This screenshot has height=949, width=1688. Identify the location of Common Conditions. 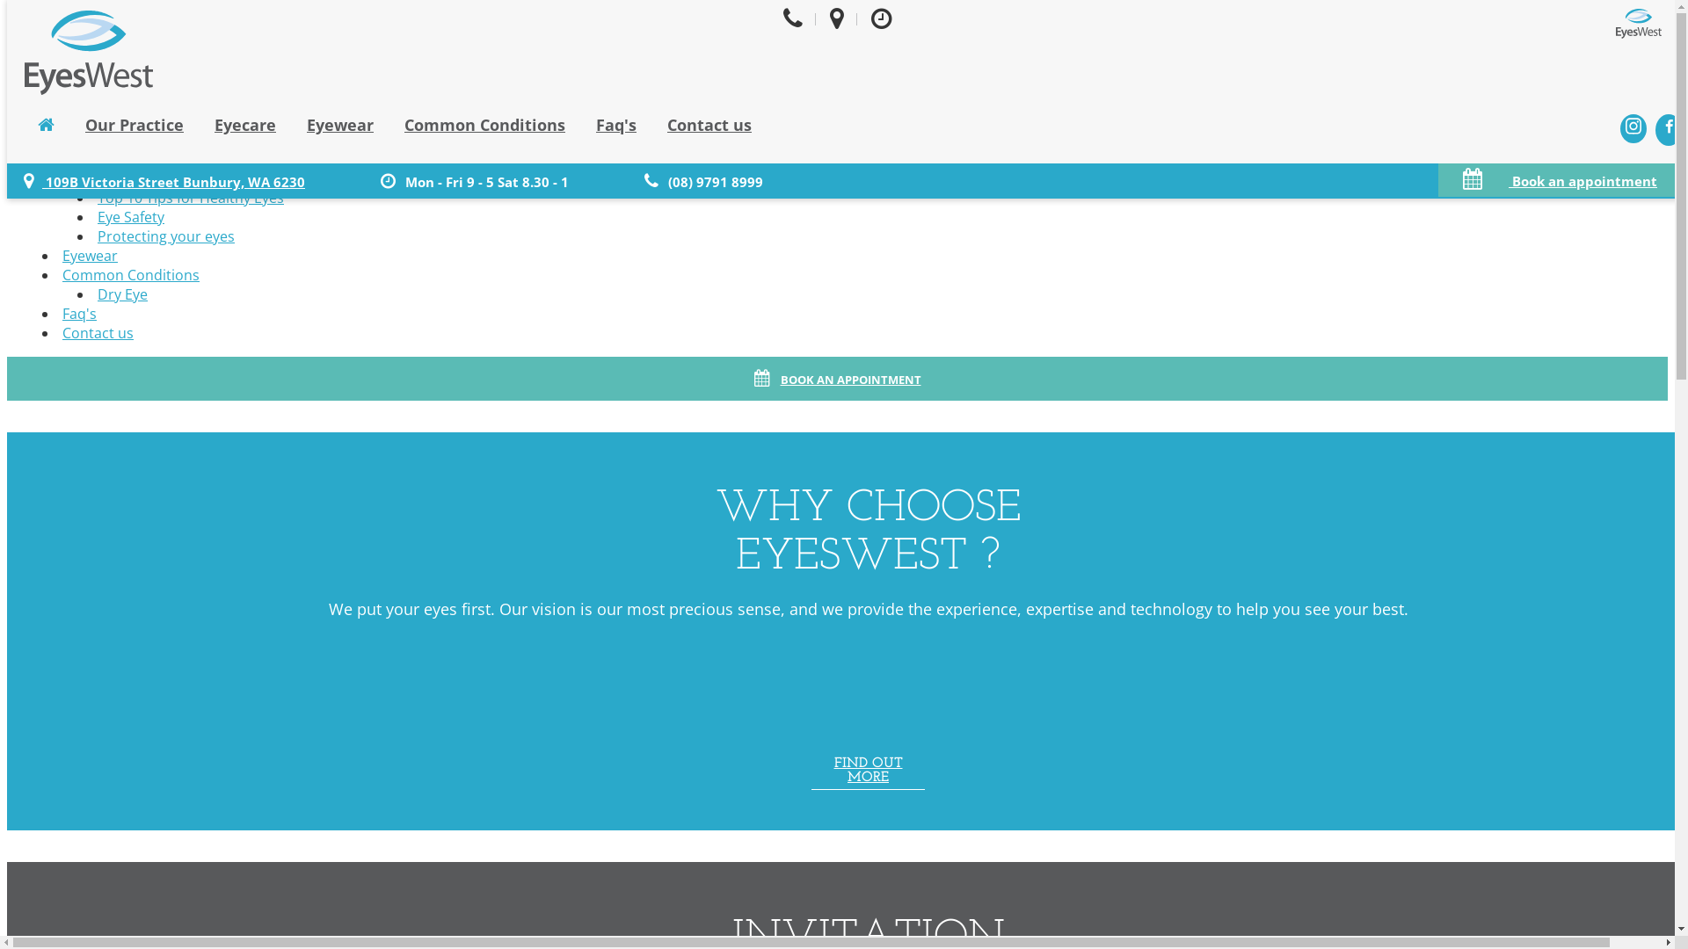
(485, 125).